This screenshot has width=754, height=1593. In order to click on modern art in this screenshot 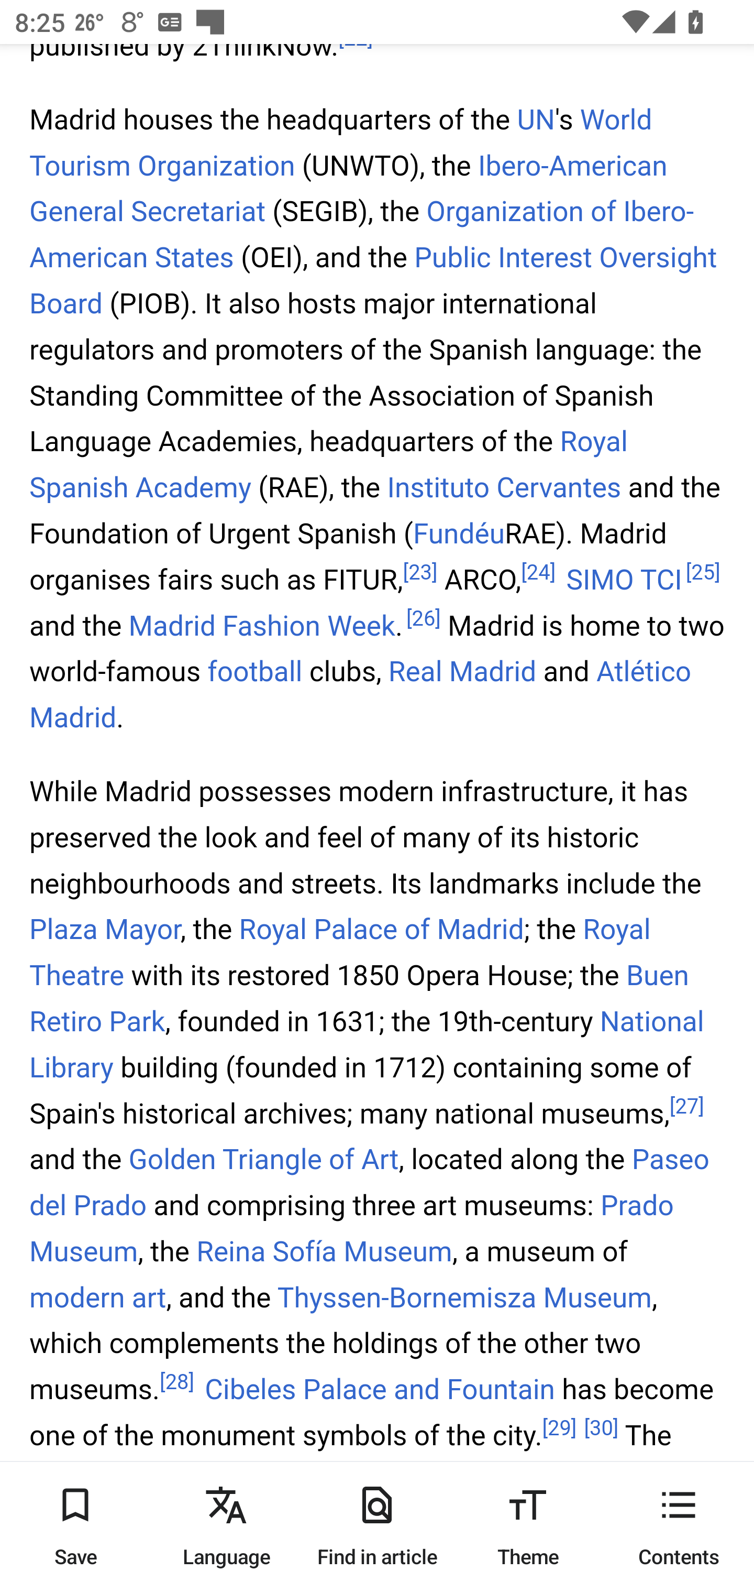, I will do `click(98, 1299)`.